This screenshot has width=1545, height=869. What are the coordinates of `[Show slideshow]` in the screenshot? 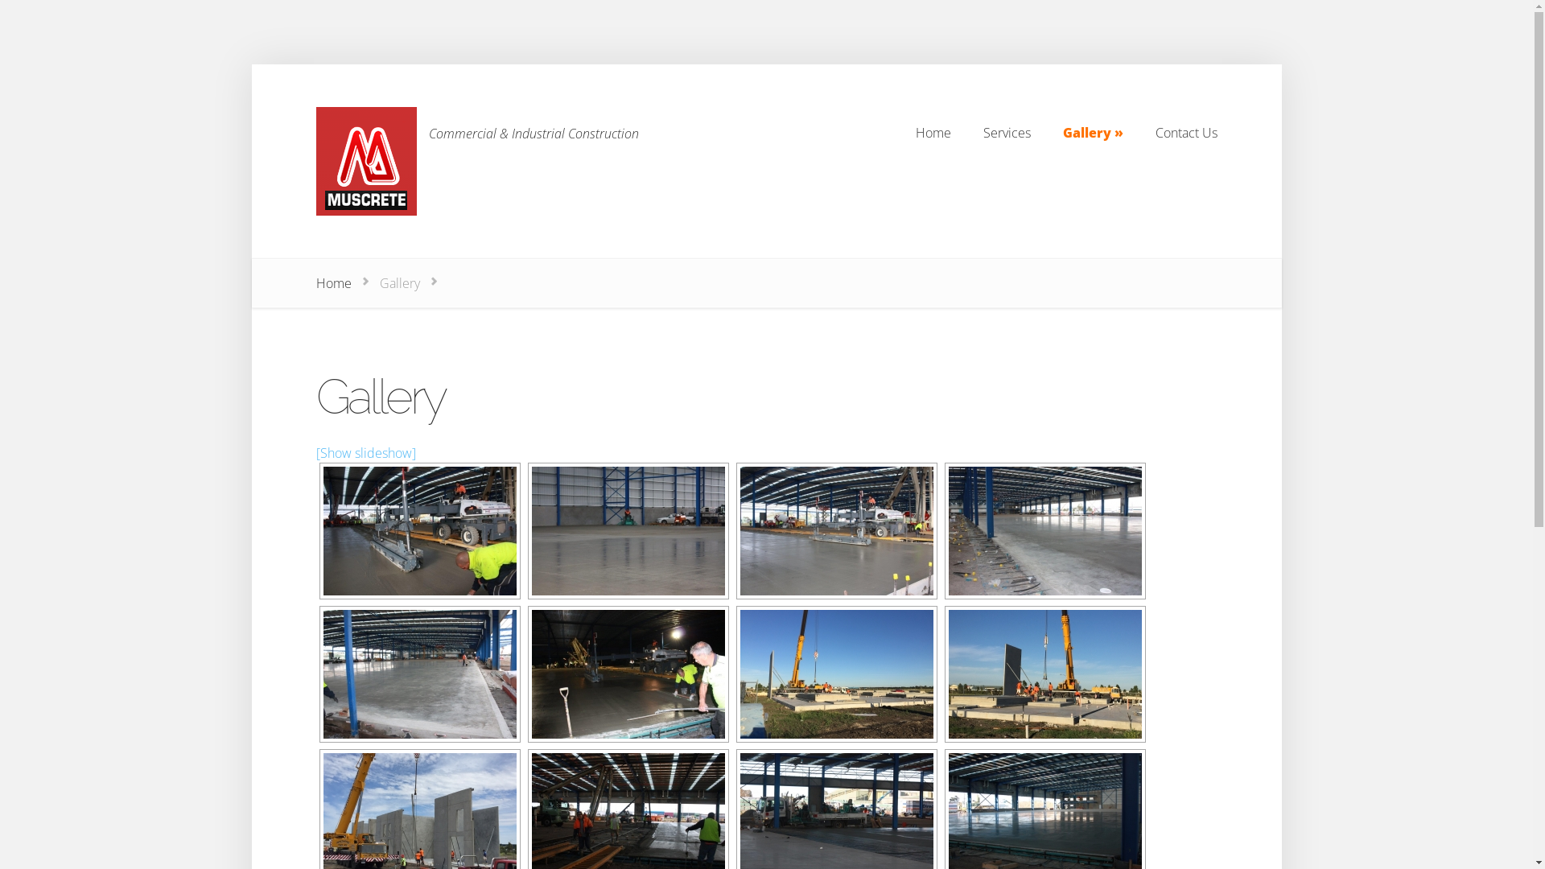 It's located at (365, 453).